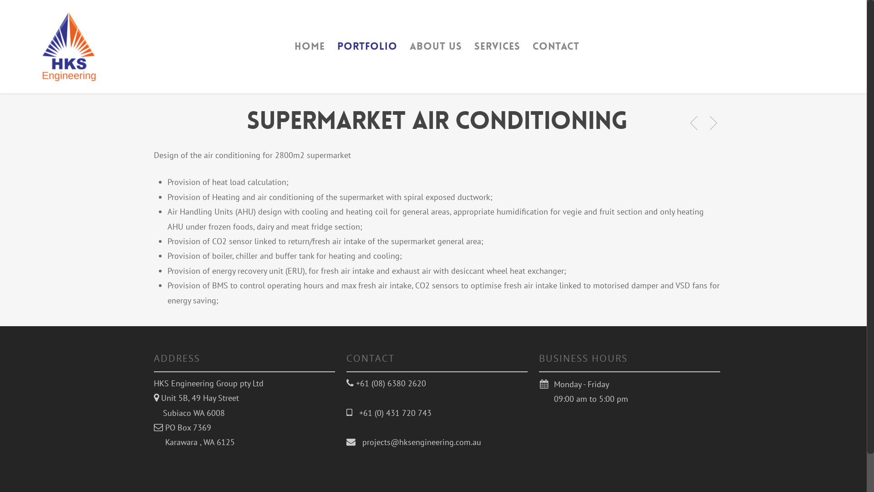  Describe the element at coordinates (418, 442) in the screenshot. I see `   projects@hksengineering.com.au` at that location.